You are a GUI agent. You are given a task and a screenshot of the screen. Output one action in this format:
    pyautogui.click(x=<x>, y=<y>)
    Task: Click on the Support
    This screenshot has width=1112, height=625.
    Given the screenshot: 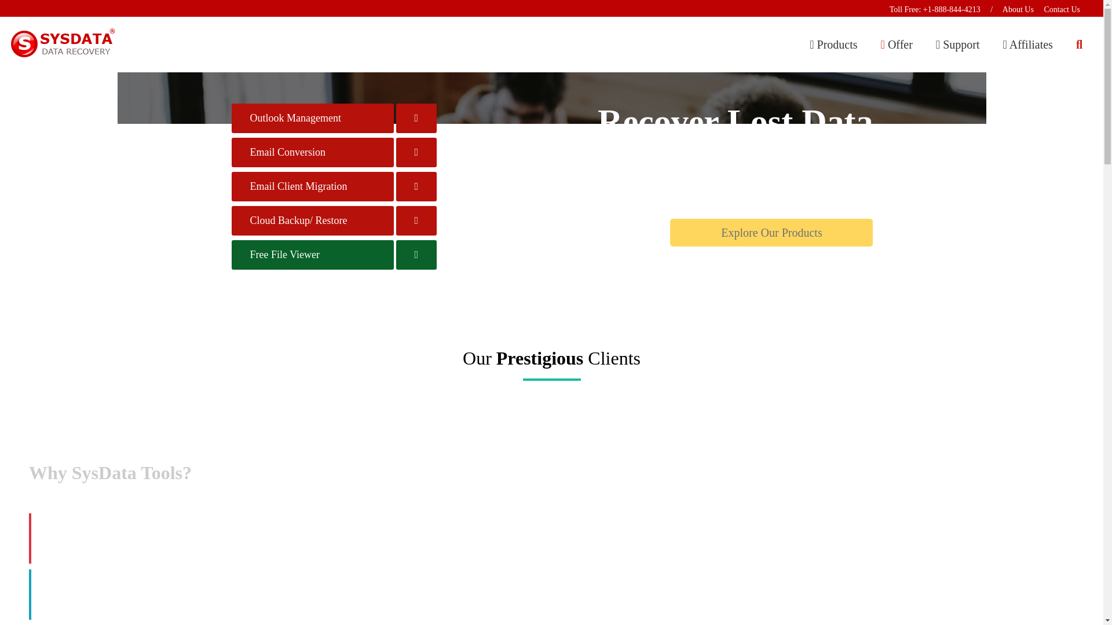 What is the action you would take?
    pyautogui.click(x=958, y=45)
    